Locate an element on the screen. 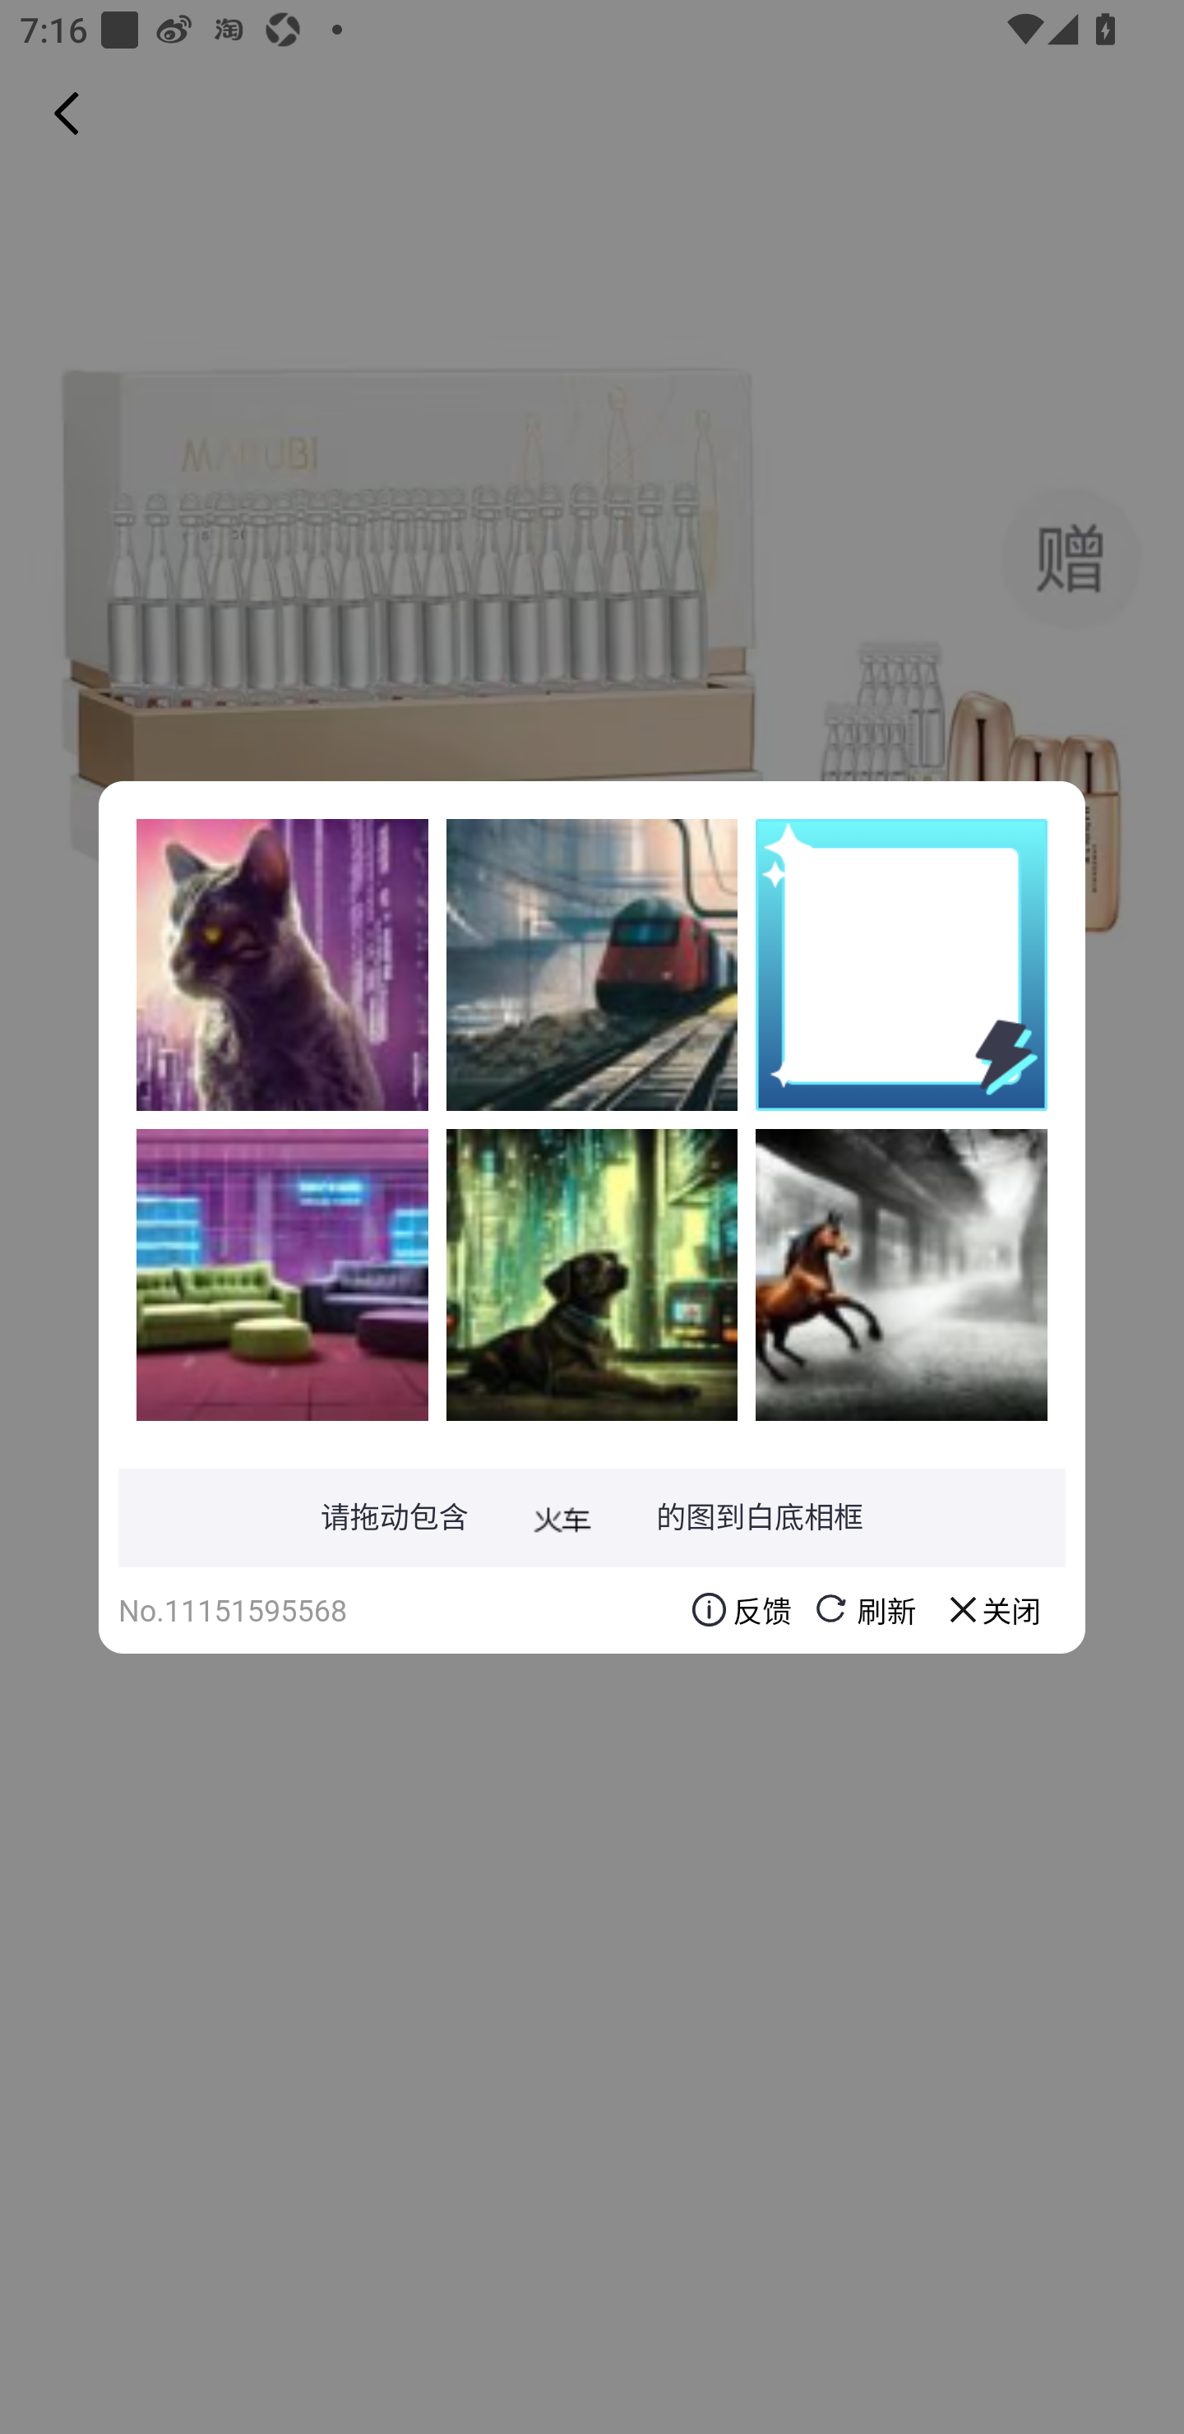 The image size is (1184, 2434). L9cMf+3n9o12cvVvHwNnN5DUtIU26en is located at coordinates (592, 1274).